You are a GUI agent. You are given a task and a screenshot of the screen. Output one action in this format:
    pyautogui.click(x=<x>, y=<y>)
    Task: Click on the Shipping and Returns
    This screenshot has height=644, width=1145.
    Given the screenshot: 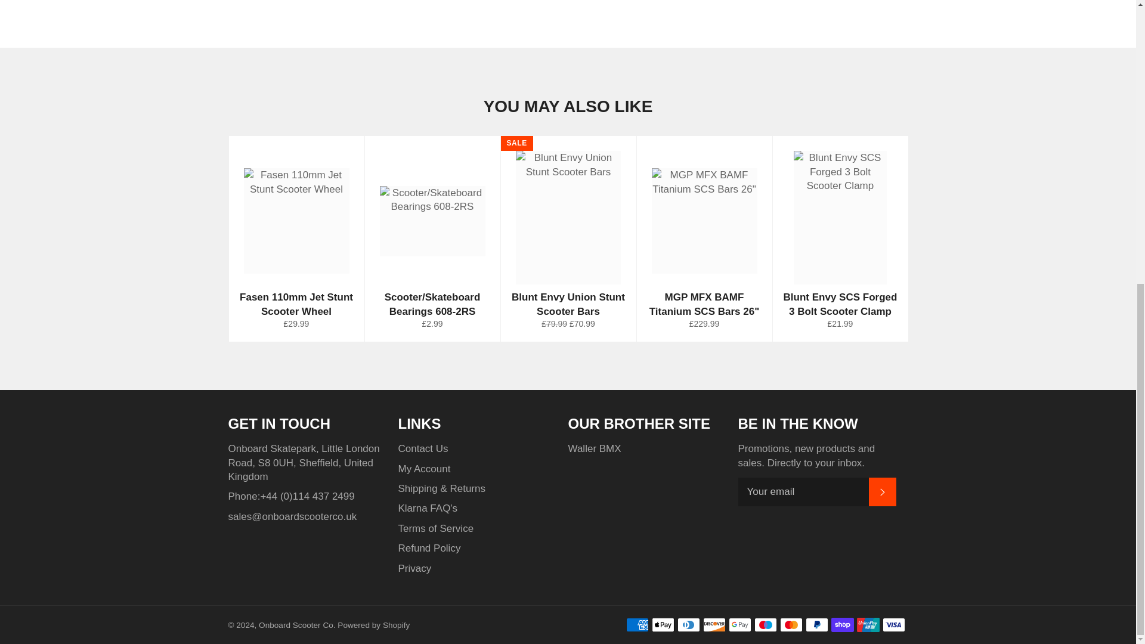 What is the action you would take?
    pyautogui.click(x=442, y=489)
    